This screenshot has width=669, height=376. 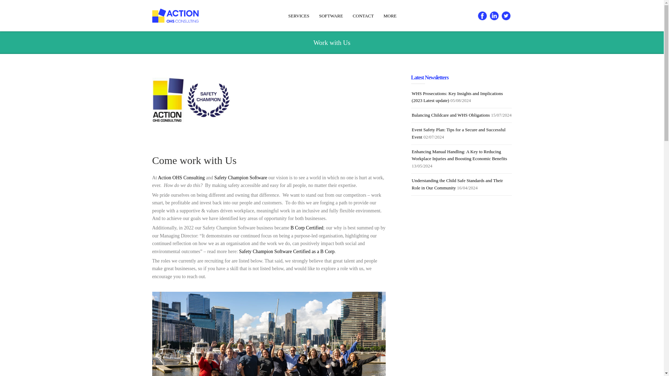 I want to click on Follow us on Twitter, so click(x=506, y=16).